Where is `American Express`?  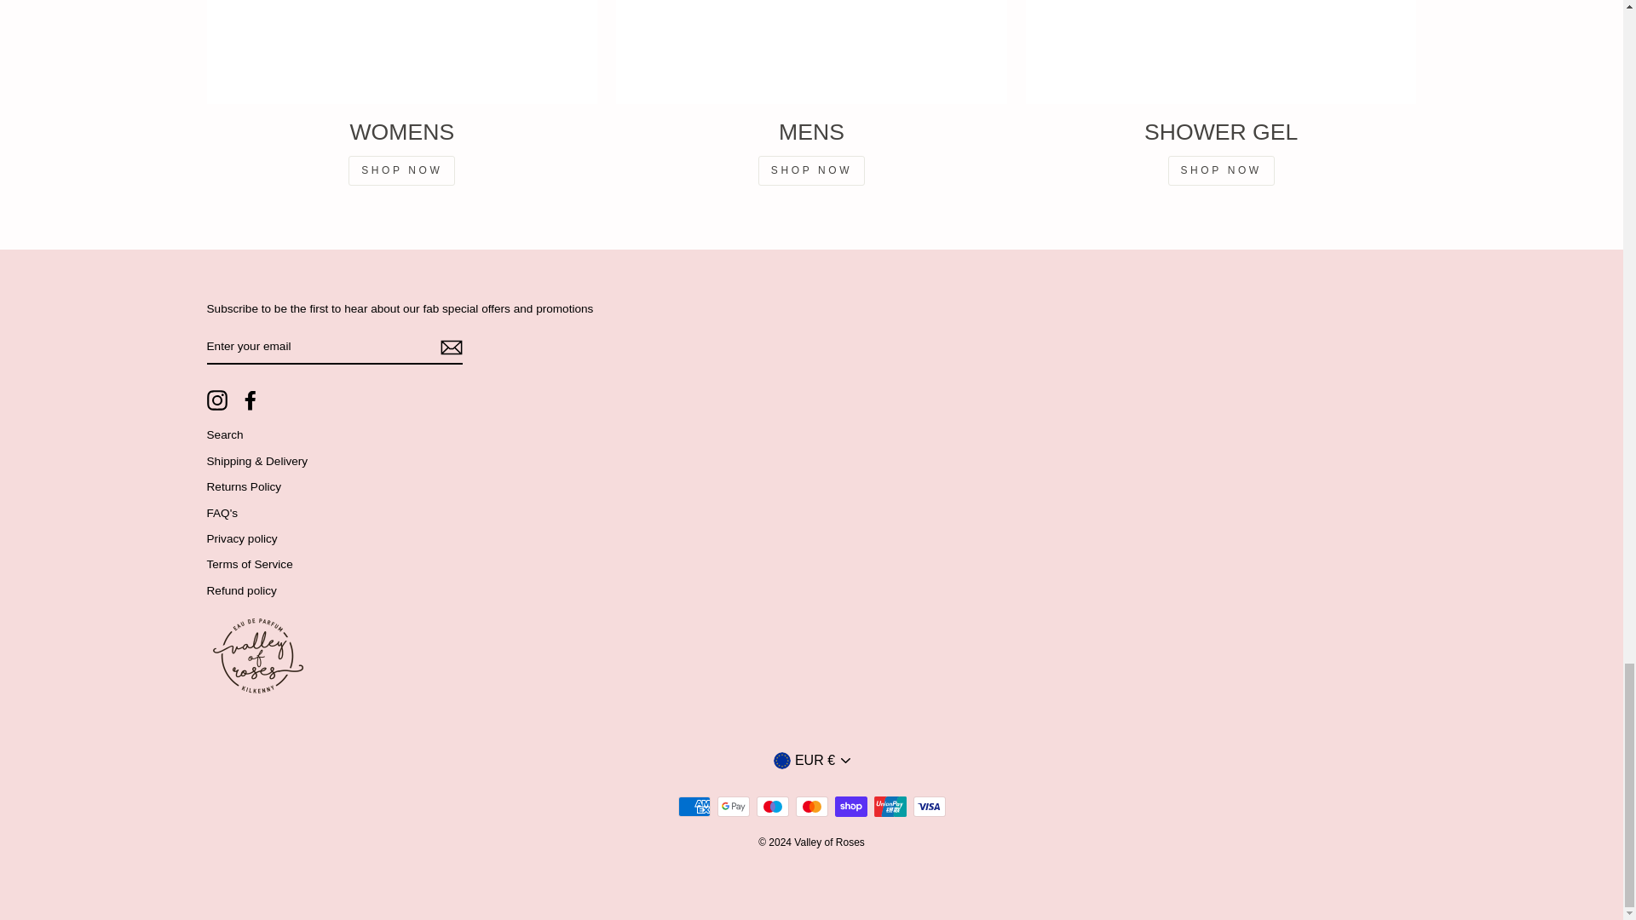 American Express is located at coordinates (694, 807).